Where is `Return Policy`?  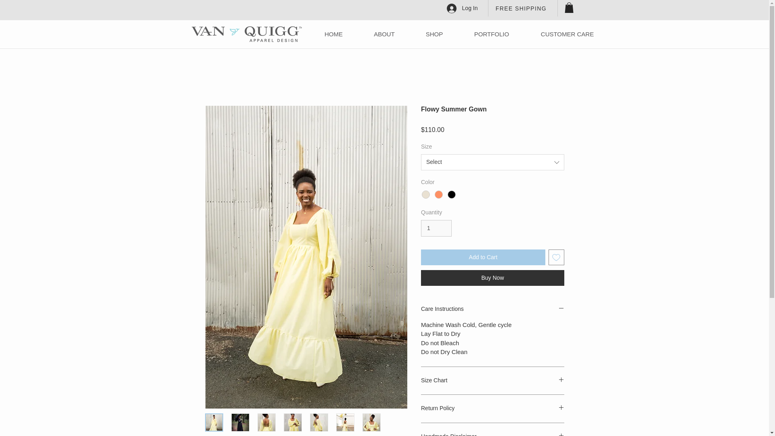
Return Policy is located at coordinates (492, 409).